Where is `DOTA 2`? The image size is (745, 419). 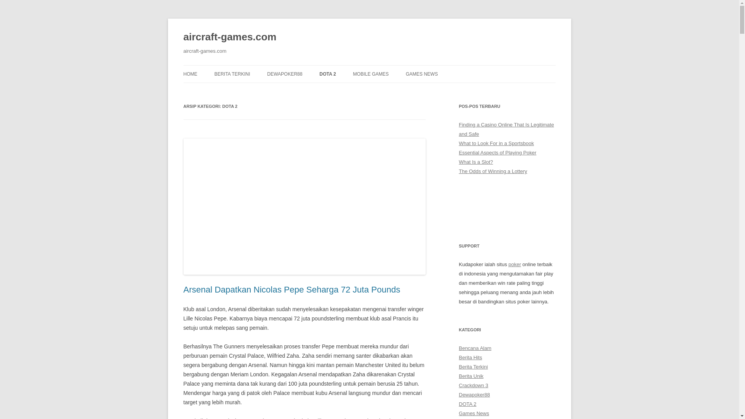 DOTA 2 is located at coordinates (327, 74).